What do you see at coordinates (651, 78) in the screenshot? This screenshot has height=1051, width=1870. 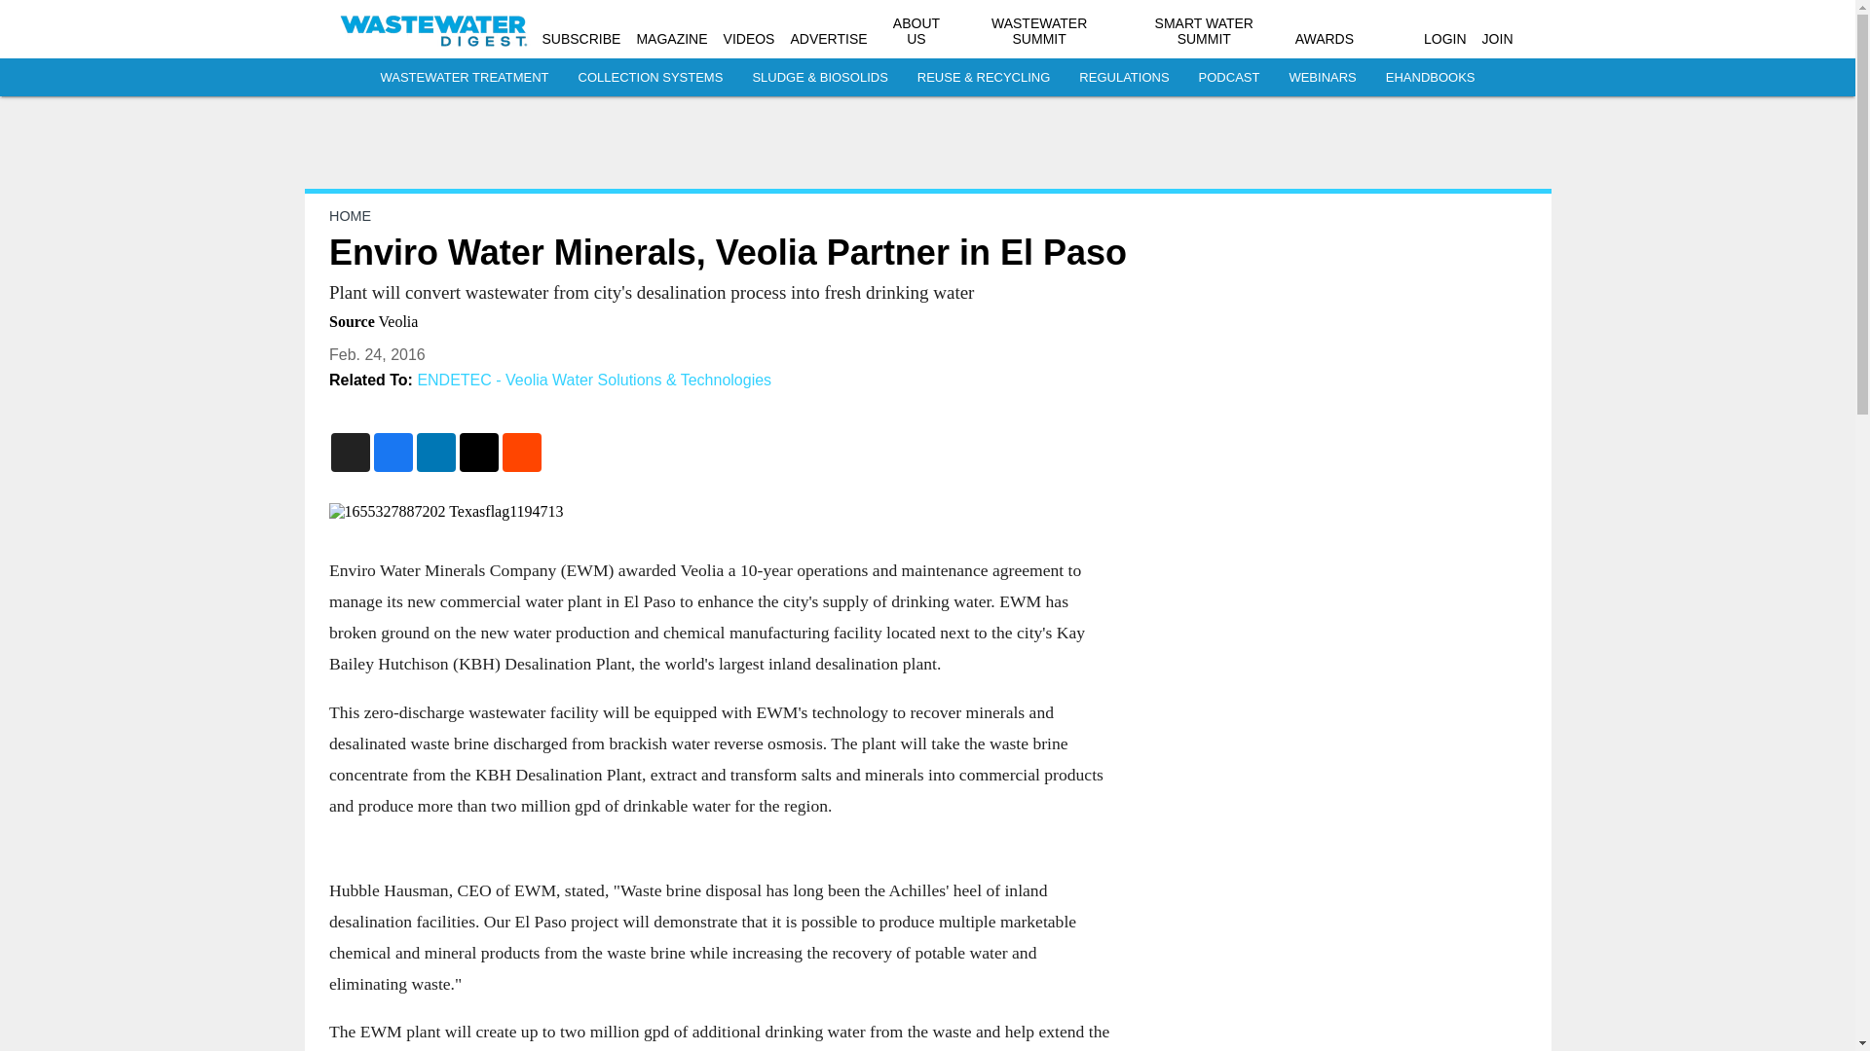 I see `COLLECTION SYSTEMS` at bounding box center [651, 78].